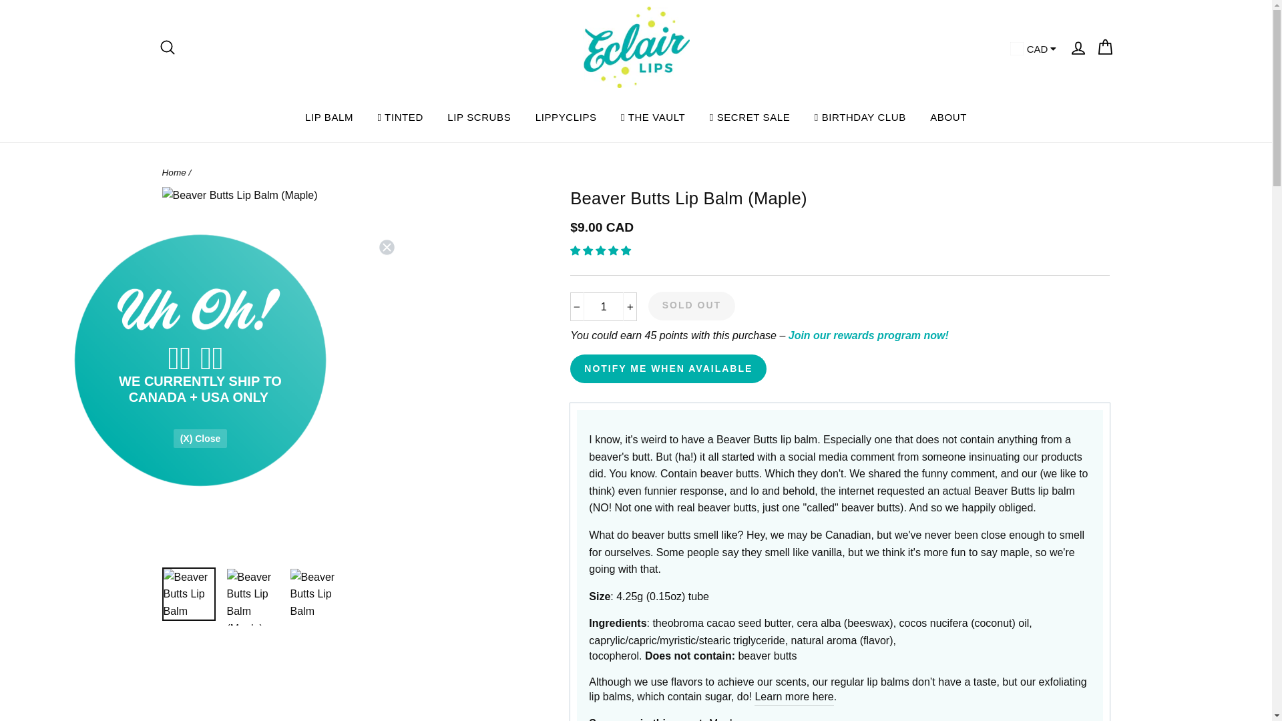 The height and width of the screenshot is (721, 1282). Describe the element at coordinates (604, 307) in the screenshot. I see `1` at that location.